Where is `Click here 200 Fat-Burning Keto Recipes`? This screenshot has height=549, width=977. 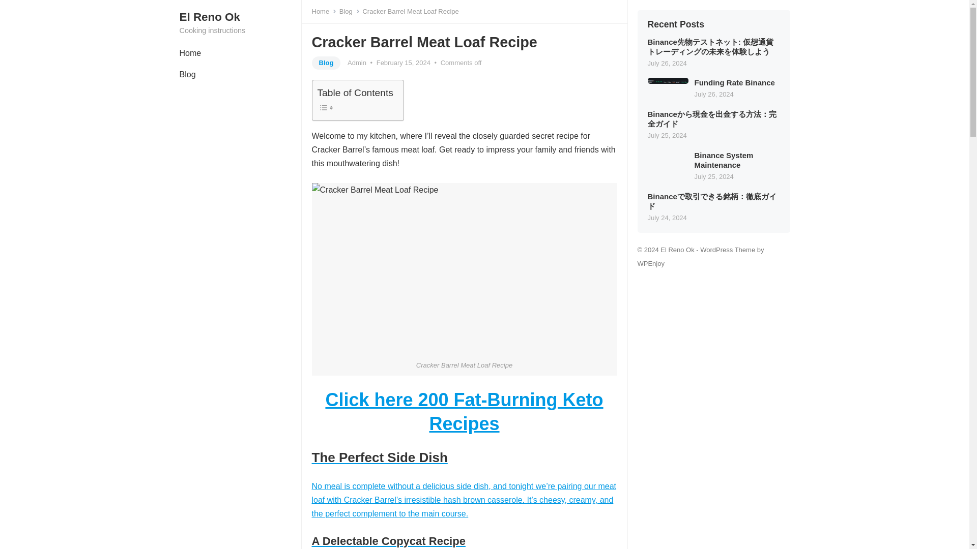
Click here 200 Fat-Burning Keto Recipes is located at coordinates (464, 412).